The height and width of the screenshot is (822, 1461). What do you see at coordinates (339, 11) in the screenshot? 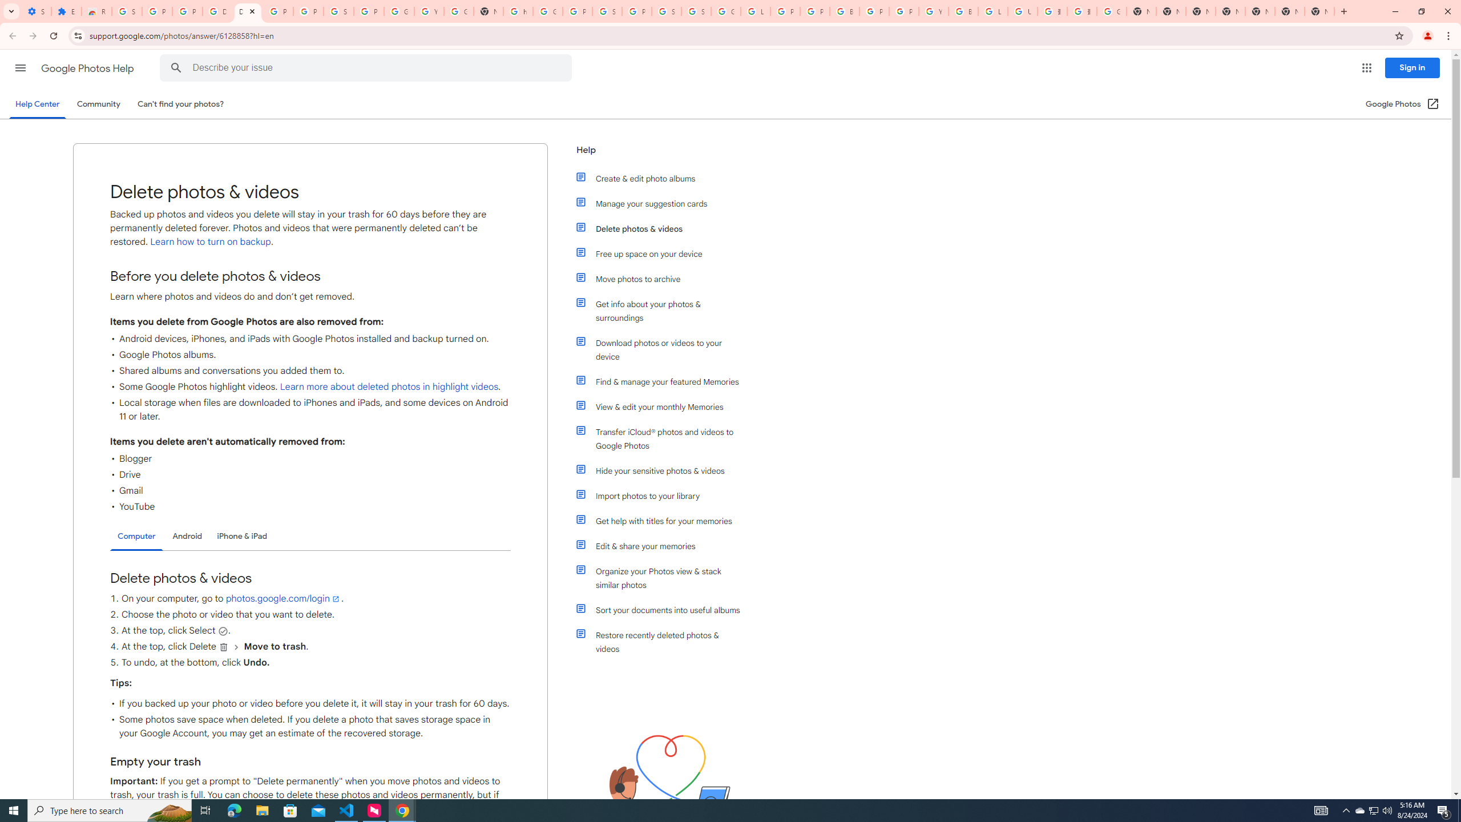
I see `Sign in - Google Accounts` at bounding box center [339, 11].